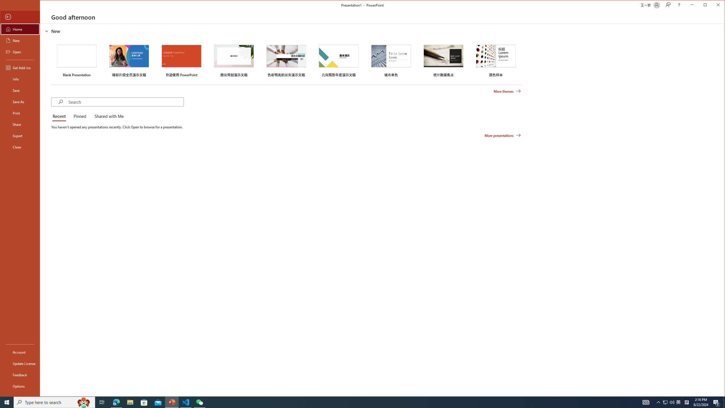  Describe the element at coordinates (20, 101) in the screenshot. I see `Save As` at that location.